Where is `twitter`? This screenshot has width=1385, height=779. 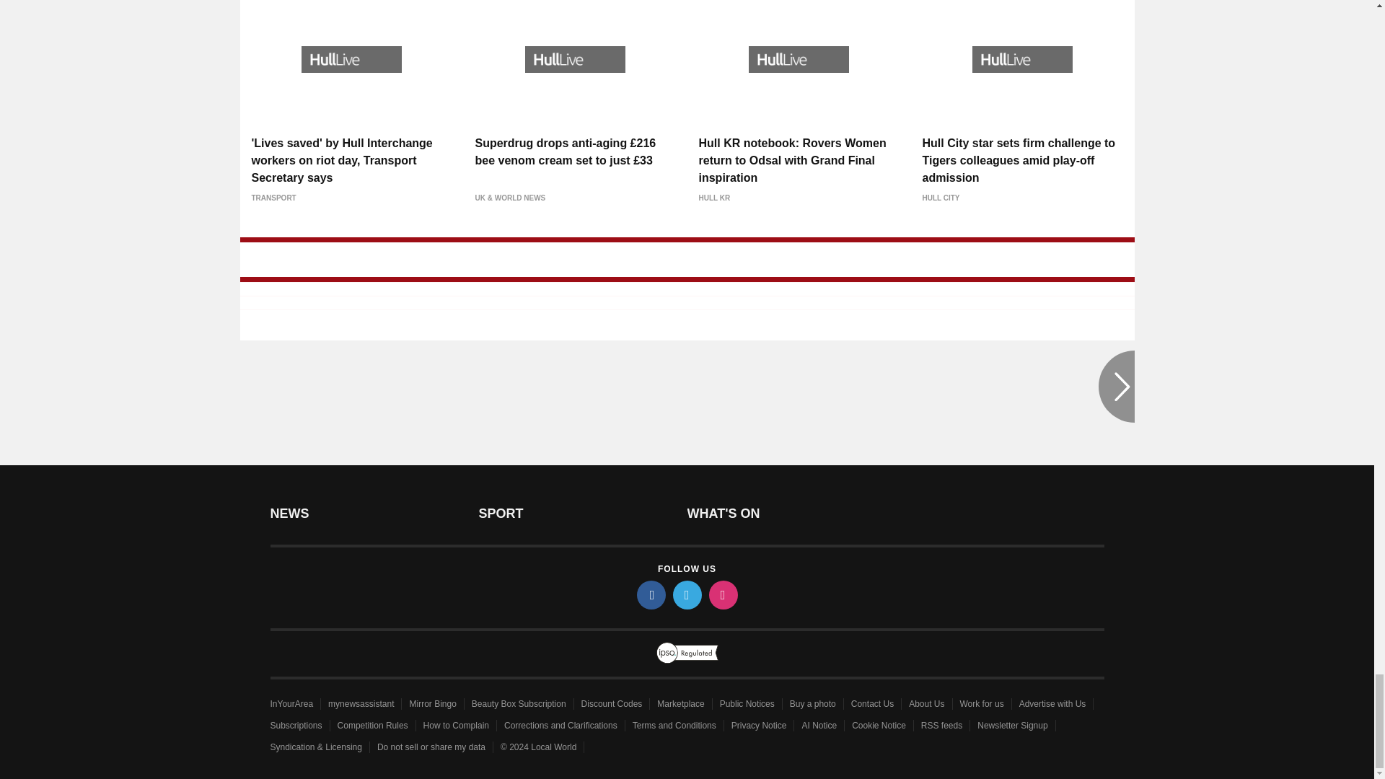 twitter is located at coordinates (686, 594).